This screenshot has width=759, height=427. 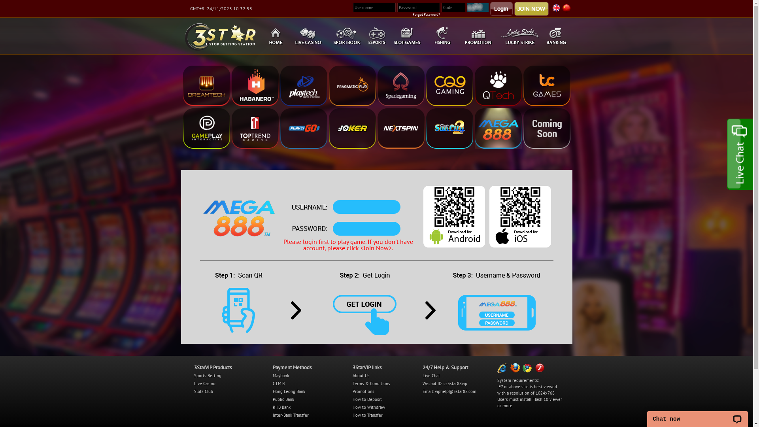 I want to click on How to Deposit, so click(x=367, y=399).